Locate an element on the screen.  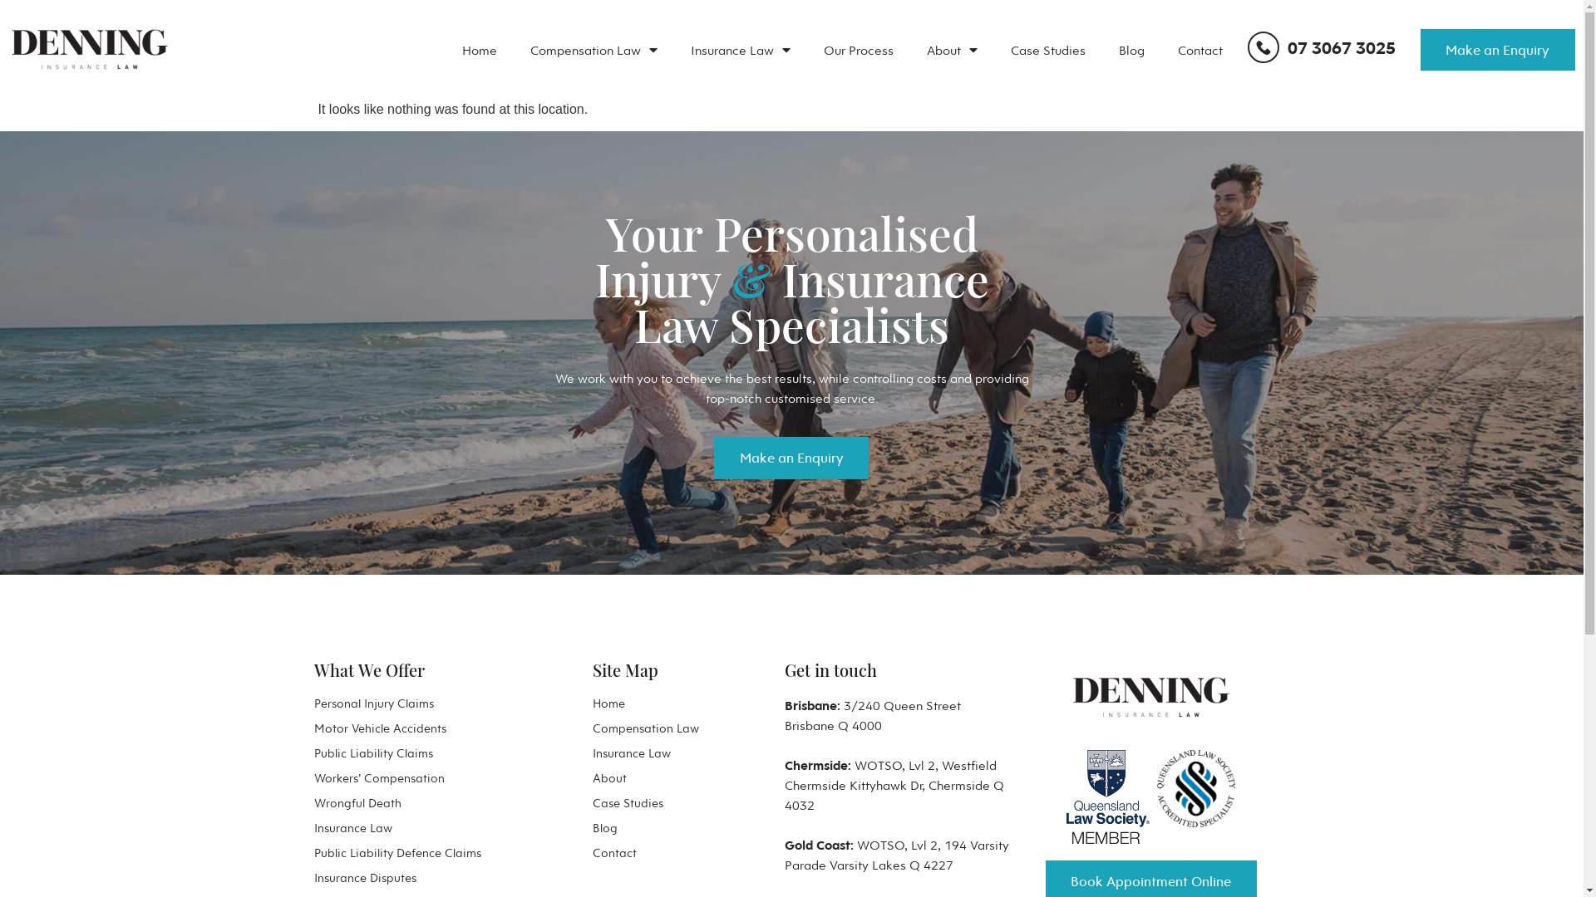
Motor Vehicle Accidents is located at coordinates (406, 728).